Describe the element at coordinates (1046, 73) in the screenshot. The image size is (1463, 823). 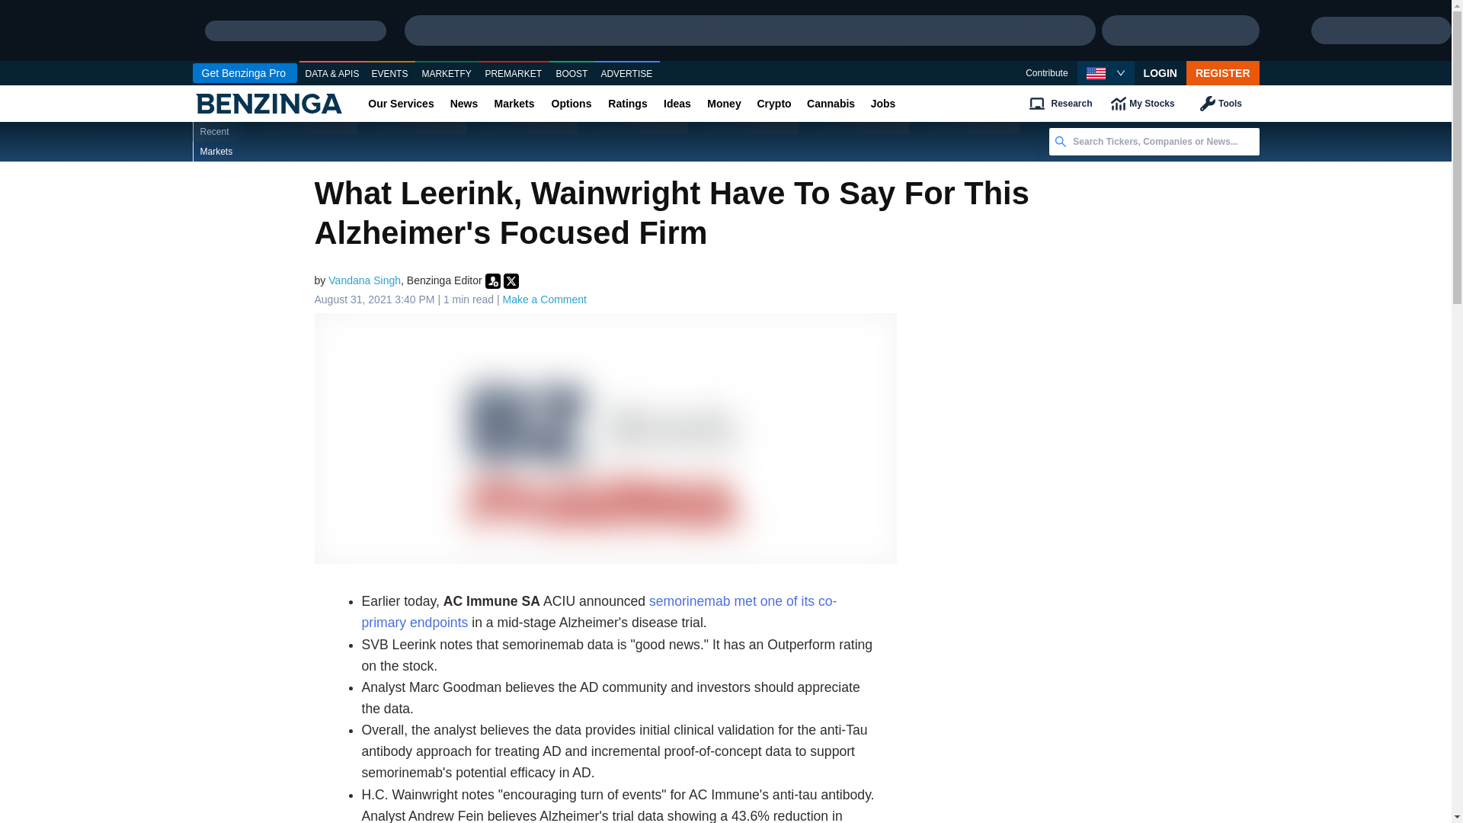
I see `Contribute` at that location.